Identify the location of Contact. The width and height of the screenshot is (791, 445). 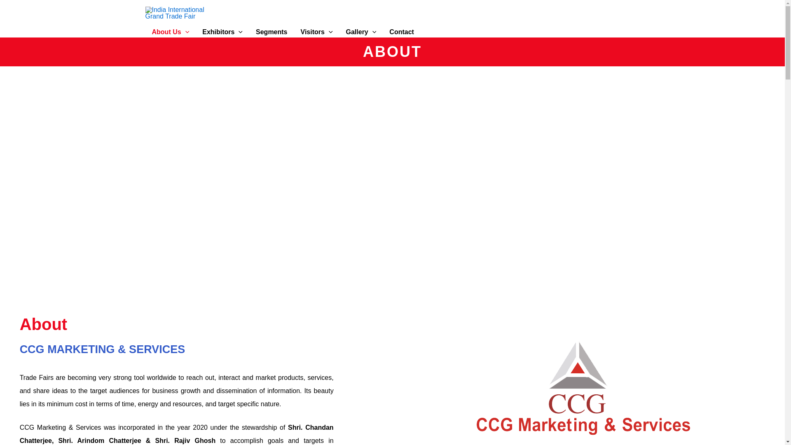
(402, 32).